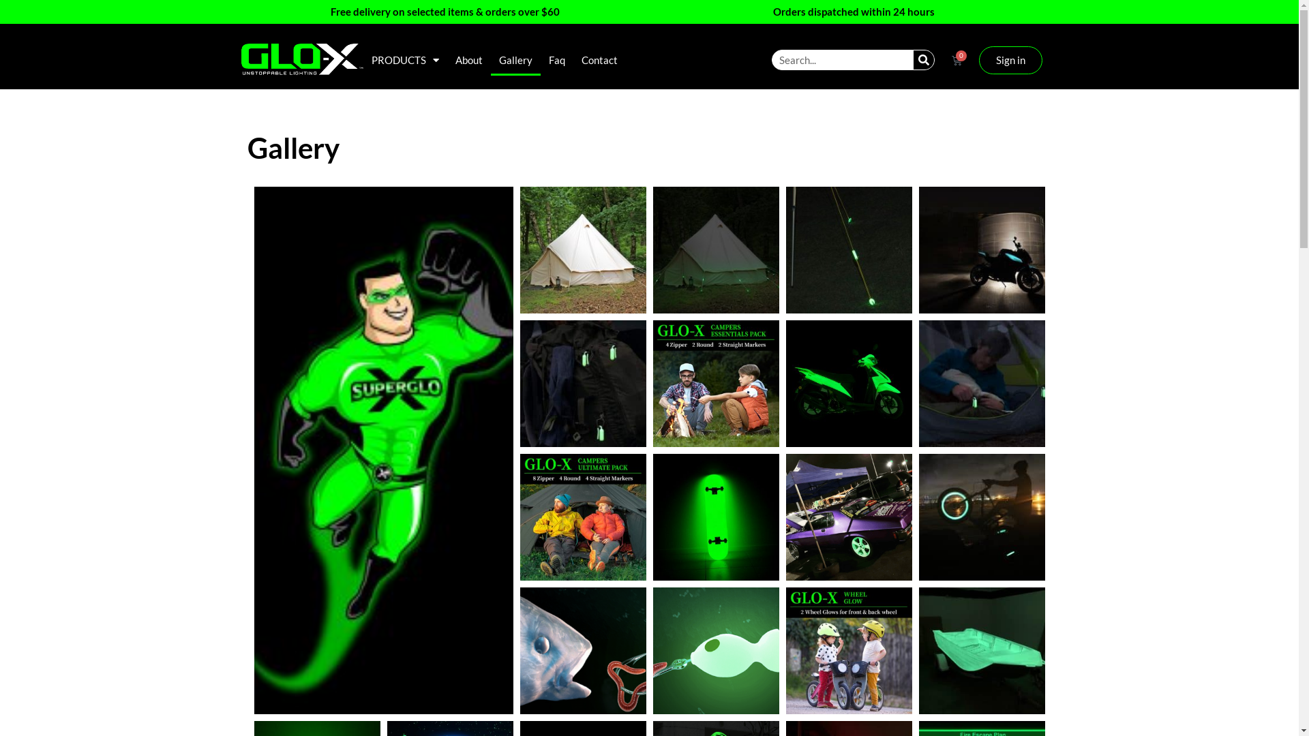 The image size is (1309, 736). What do you see at coordinates (556, 60) in the screenshot?
I see `Faq` at bounding box center [556, 60].